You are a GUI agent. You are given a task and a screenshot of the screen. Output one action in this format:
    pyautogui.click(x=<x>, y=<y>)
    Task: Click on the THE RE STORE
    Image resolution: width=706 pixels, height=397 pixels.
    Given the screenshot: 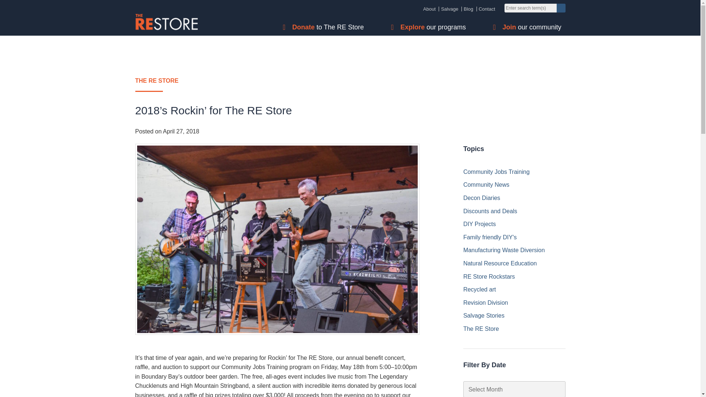 What is the action you would take?
    pyautogui.click(x=350, y=84)
    